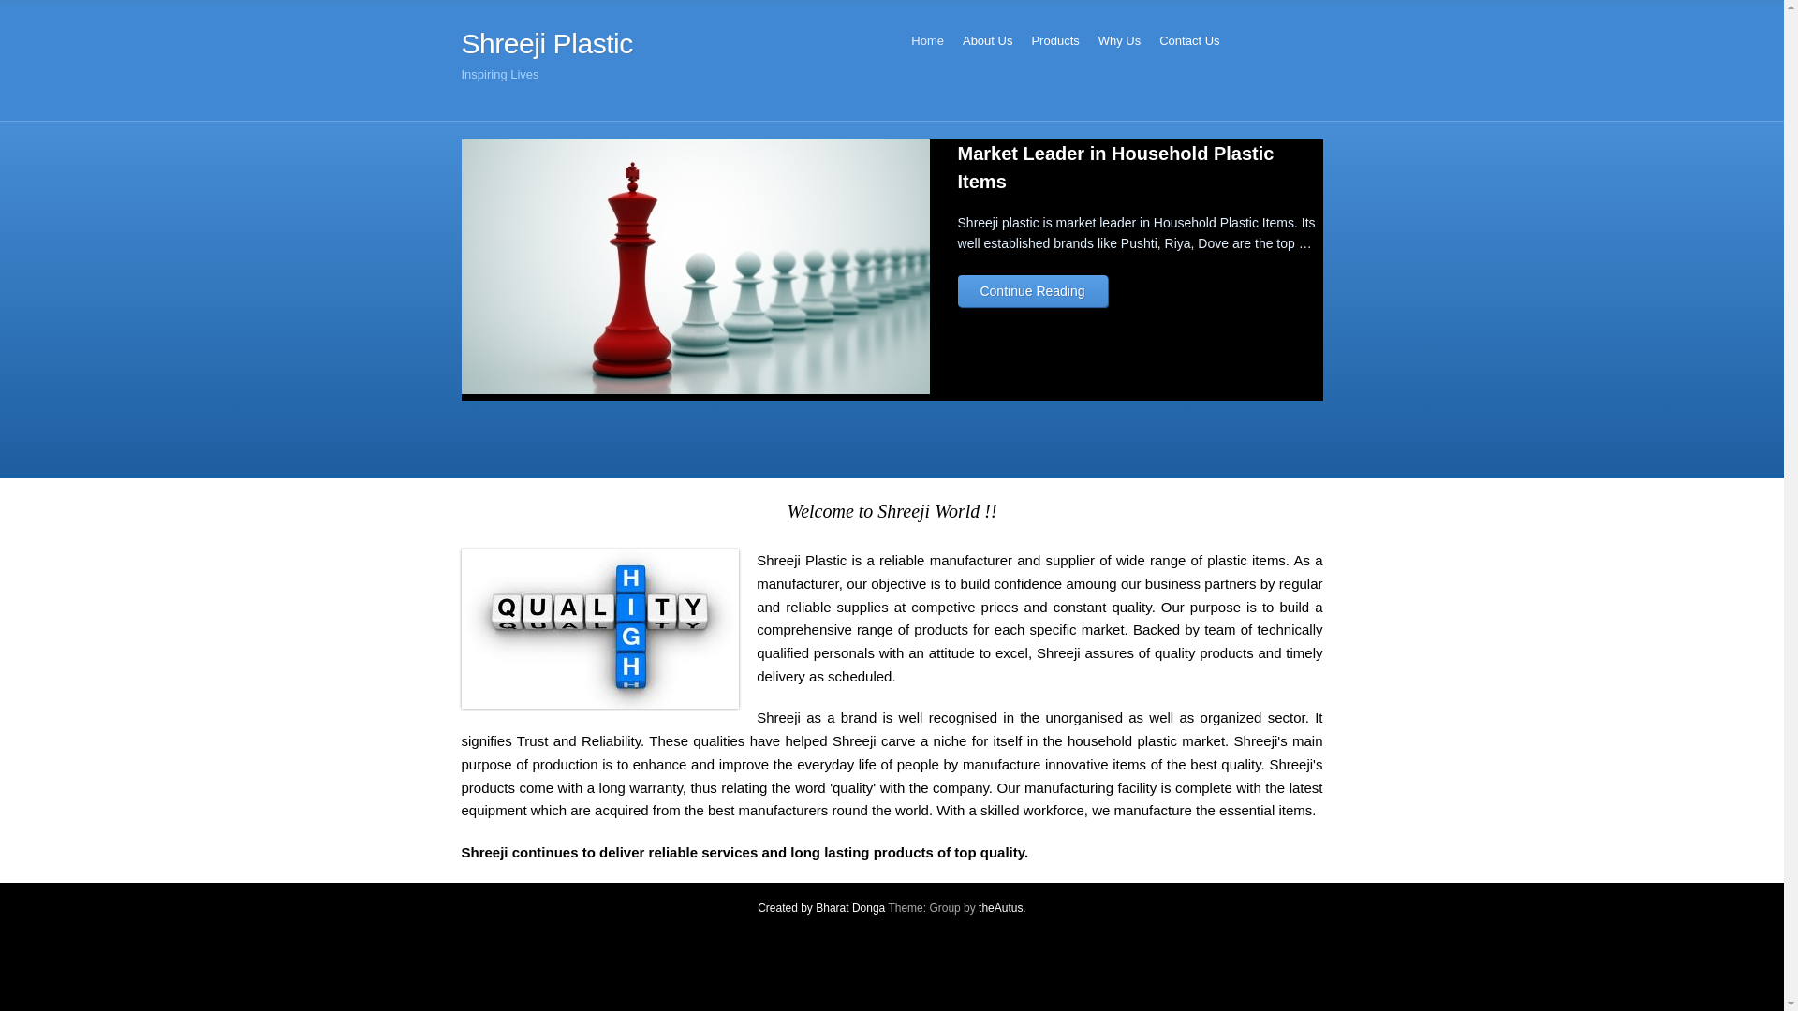 The height and width of the screenshot is (1011, 1798). What do you see at coordinates (987, 41) in the screenshot?
I see `About Us` at bounding box center [987, 41].